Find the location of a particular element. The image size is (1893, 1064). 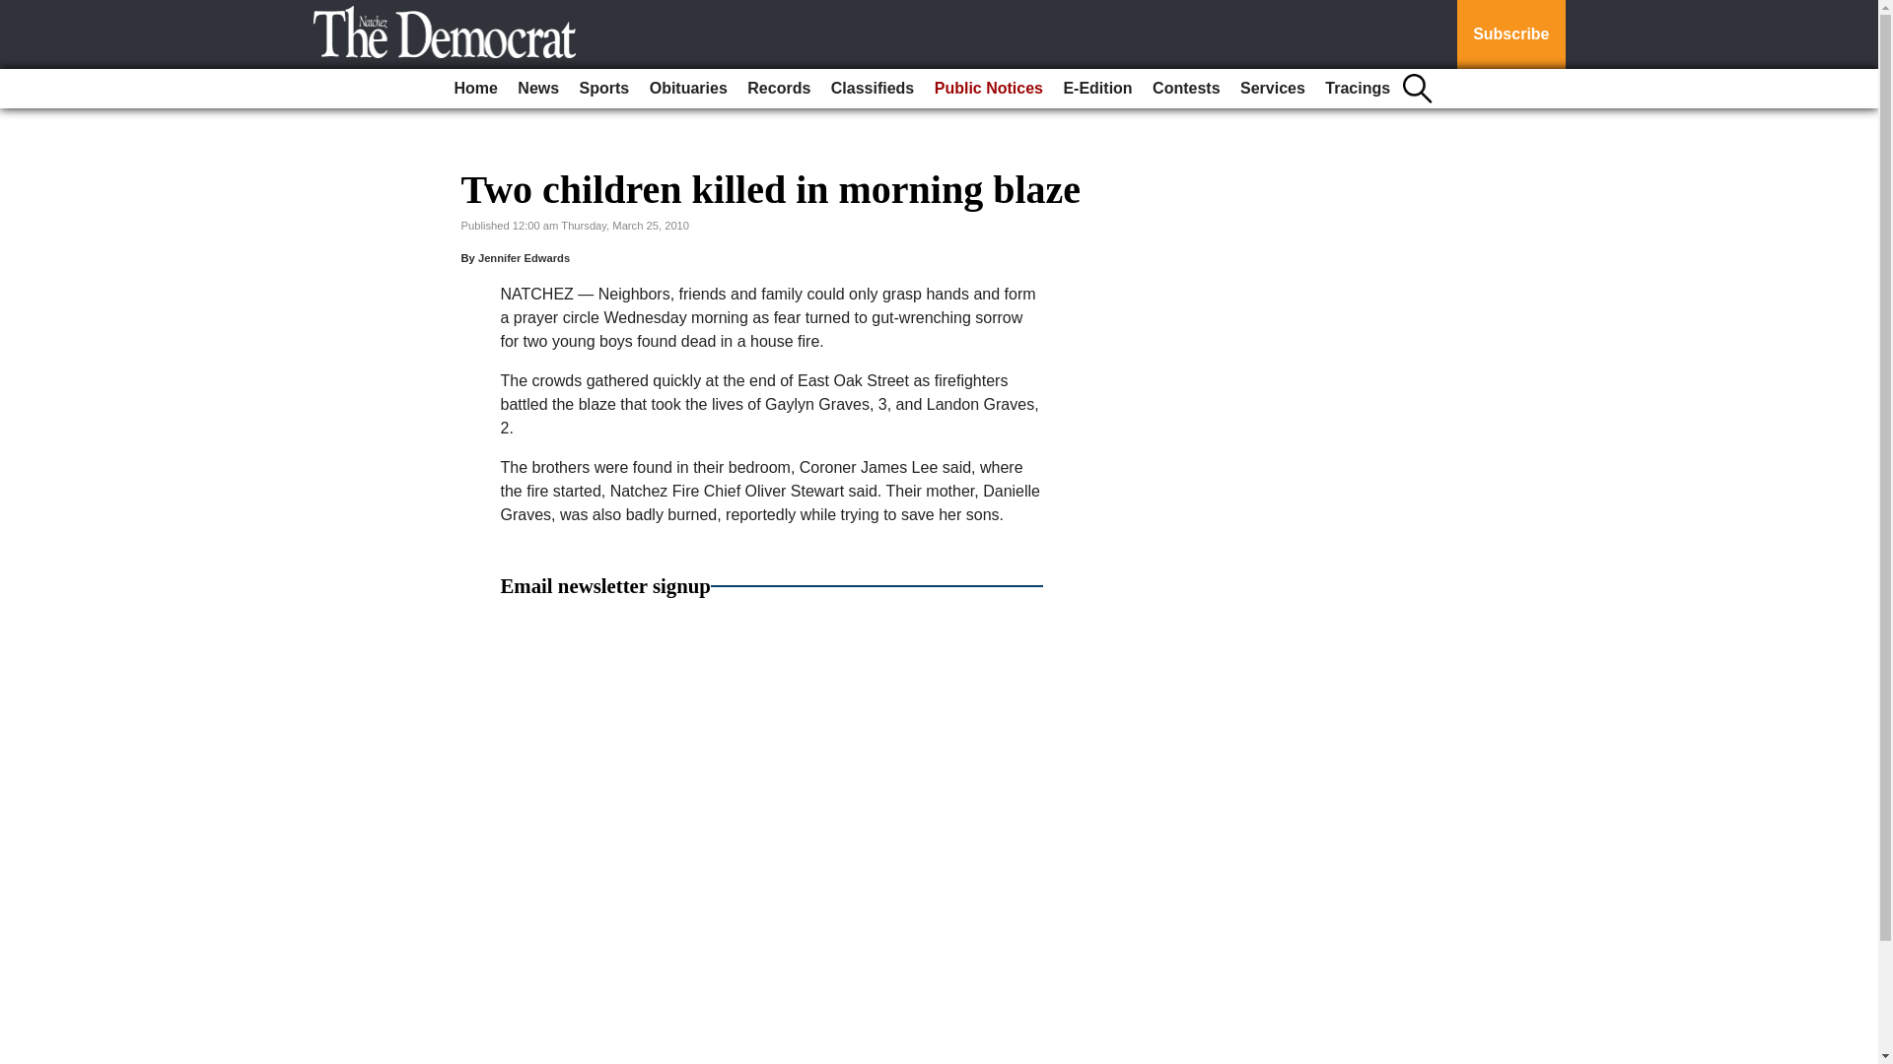

Obituaries is located at coordinates (688, 89).